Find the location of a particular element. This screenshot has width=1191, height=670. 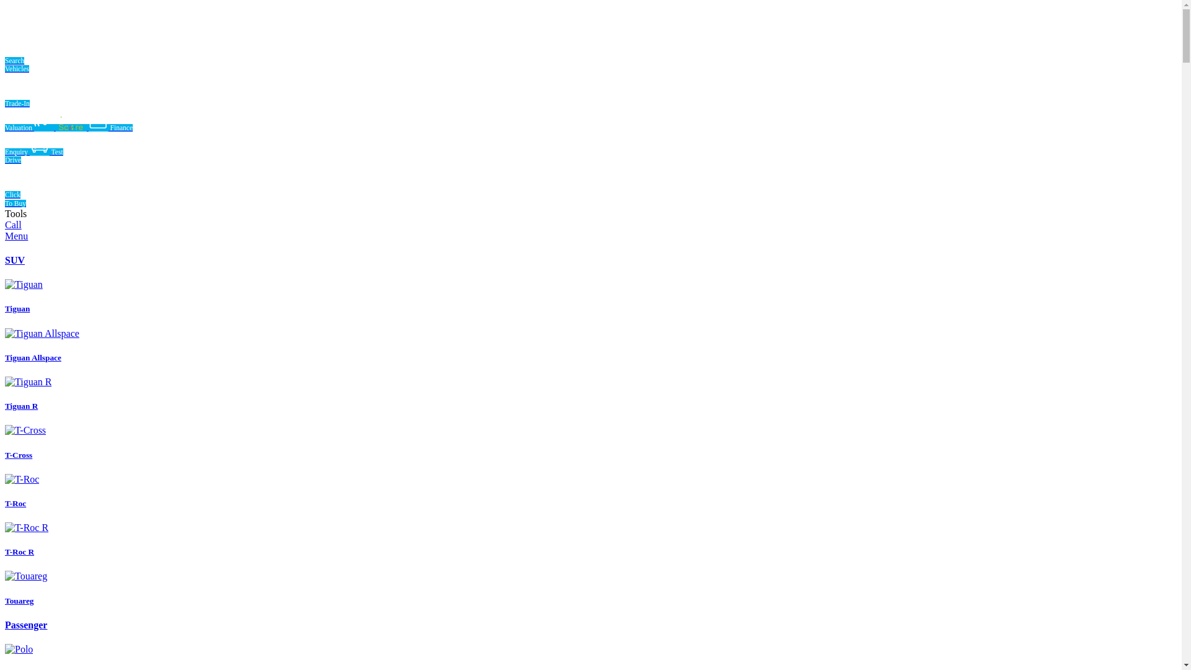

T-Cross is located at coordinates (591, 442).